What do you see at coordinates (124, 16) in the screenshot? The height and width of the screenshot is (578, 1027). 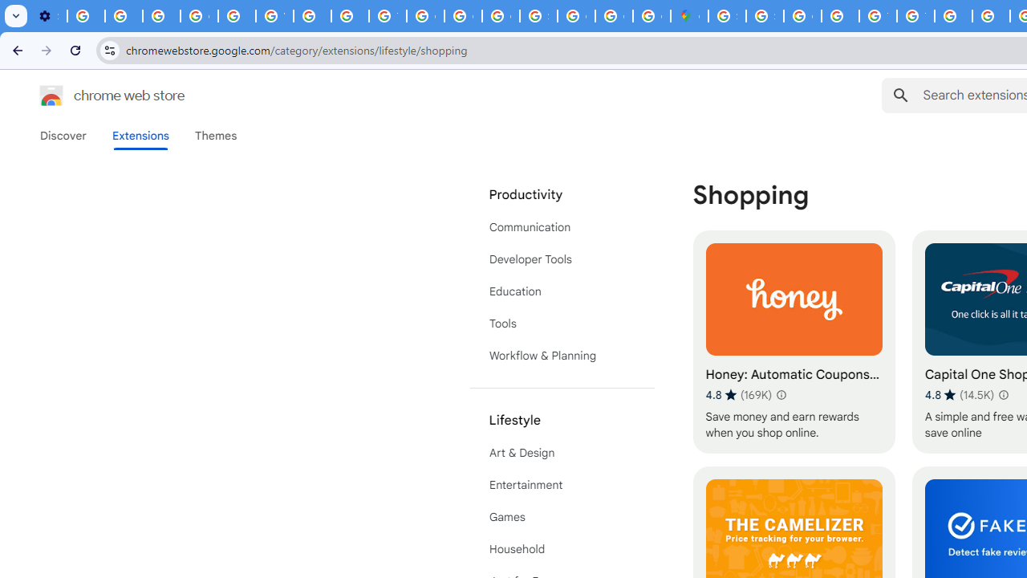 I see `Learn how to find your photos - Google Photos Help` at bounding box center [124, 16].